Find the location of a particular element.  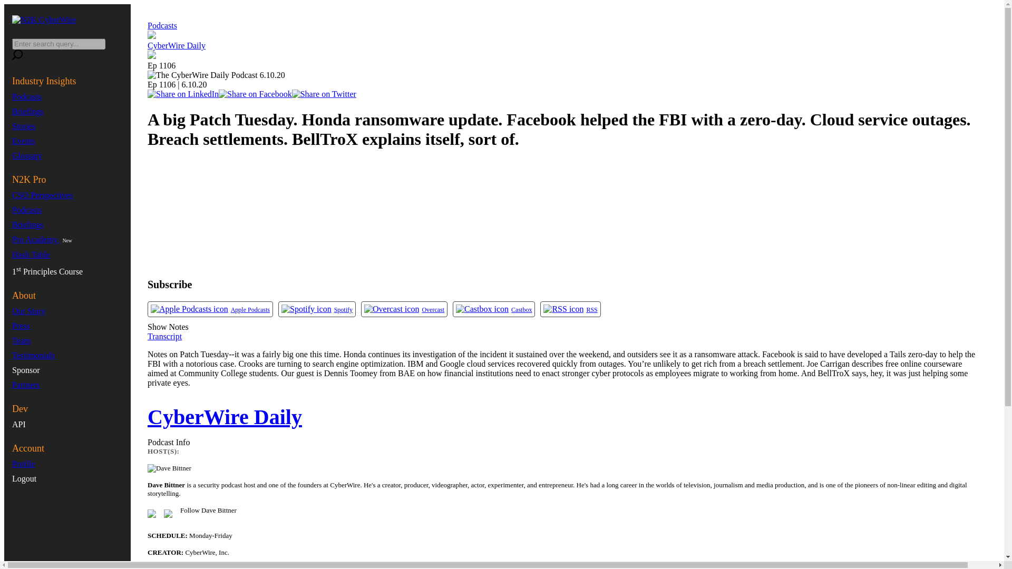

RSS is located at coordinates (563, 309).